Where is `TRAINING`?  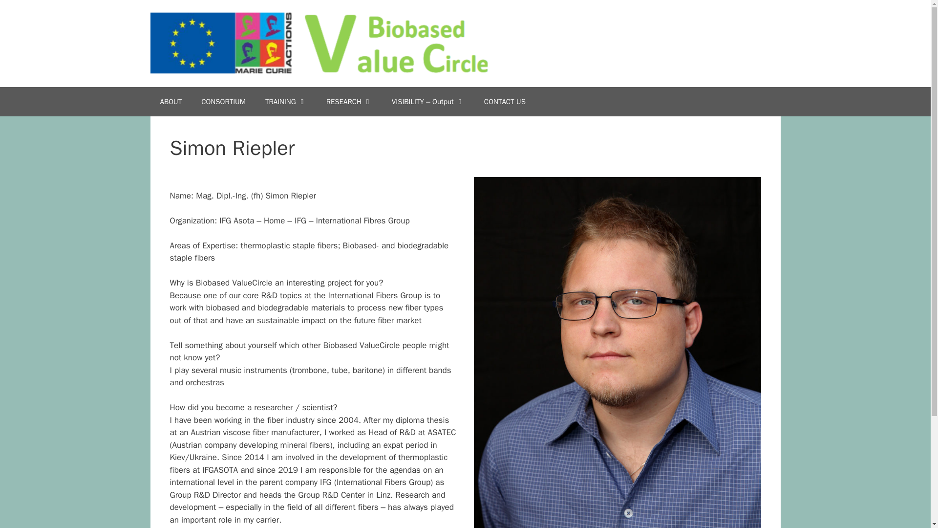 TRAINING is located at coordinates (286, 102).